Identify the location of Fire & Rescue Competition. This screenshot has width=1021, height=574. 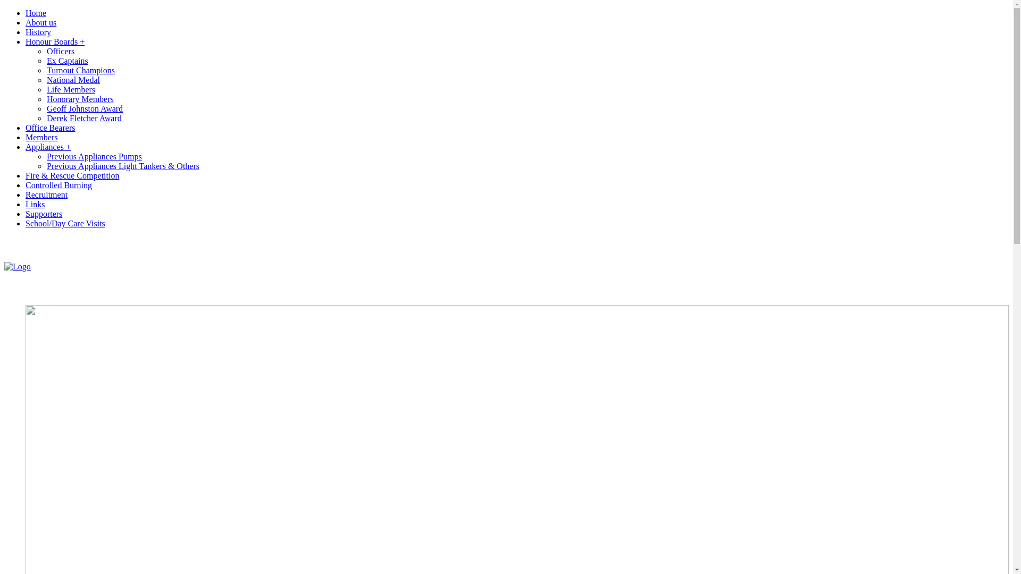
(72, 175).